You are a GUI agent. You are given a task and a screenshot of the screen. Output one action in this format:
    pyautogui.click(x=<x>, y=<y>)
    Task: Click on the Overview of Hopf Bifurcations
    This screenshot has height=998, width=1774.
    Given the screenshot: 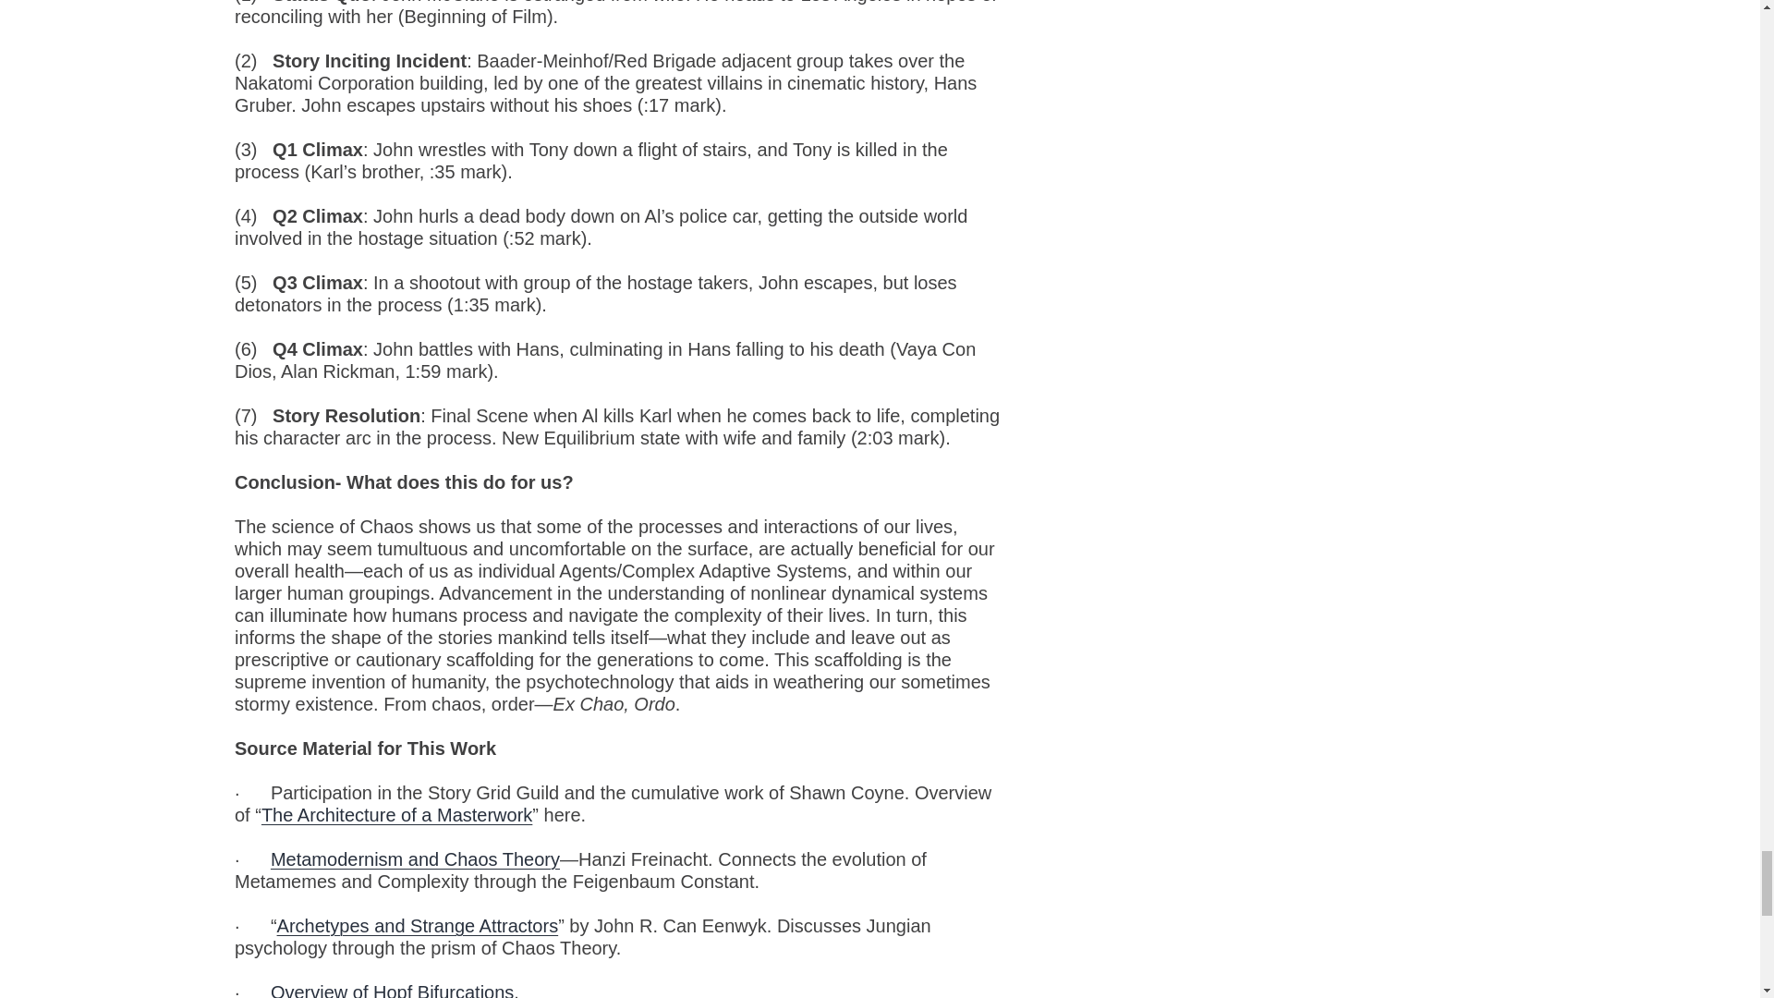 What is the action you would take?
    pyautogui.click(x=392, y=990)
    